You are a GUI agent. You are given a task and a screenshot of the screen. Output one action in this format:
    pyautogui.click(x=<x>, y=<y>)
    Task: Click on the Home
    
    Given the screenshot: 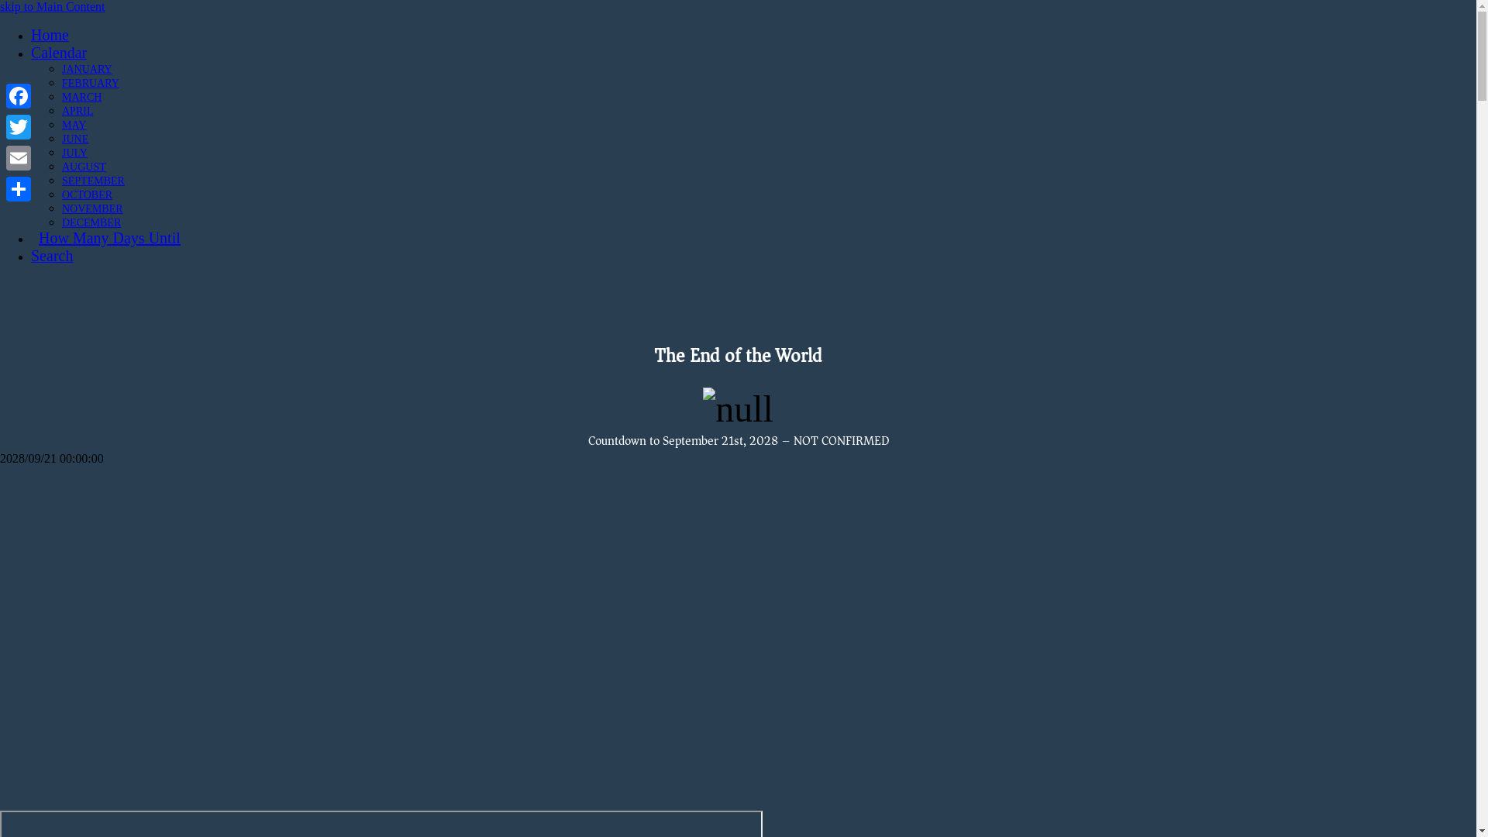 What is the action you would take?
    pyautogui.click(x=50, y=36)
    